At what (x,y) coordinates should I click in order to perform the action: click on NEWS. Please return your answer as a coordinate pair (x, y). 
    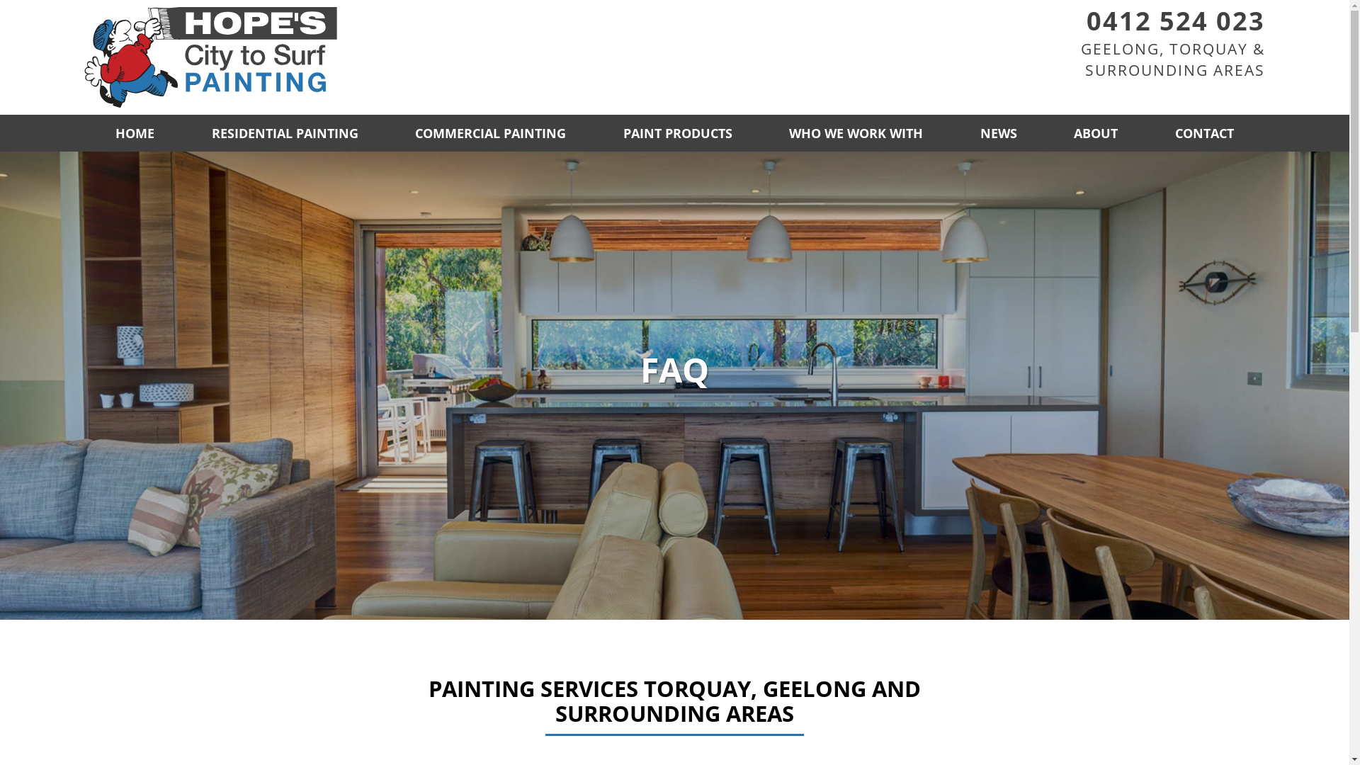
    Looking at the image, I should click on (999, 133).